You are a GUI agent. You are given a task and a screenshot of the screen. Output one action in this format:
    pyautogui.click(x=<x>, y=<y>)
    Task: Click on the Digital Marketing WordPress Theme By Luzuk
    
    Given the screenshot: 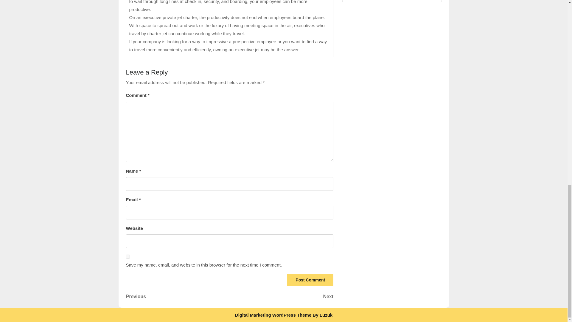 What is the action you would take?
    pyautogui.click(x=282, y=296)
    